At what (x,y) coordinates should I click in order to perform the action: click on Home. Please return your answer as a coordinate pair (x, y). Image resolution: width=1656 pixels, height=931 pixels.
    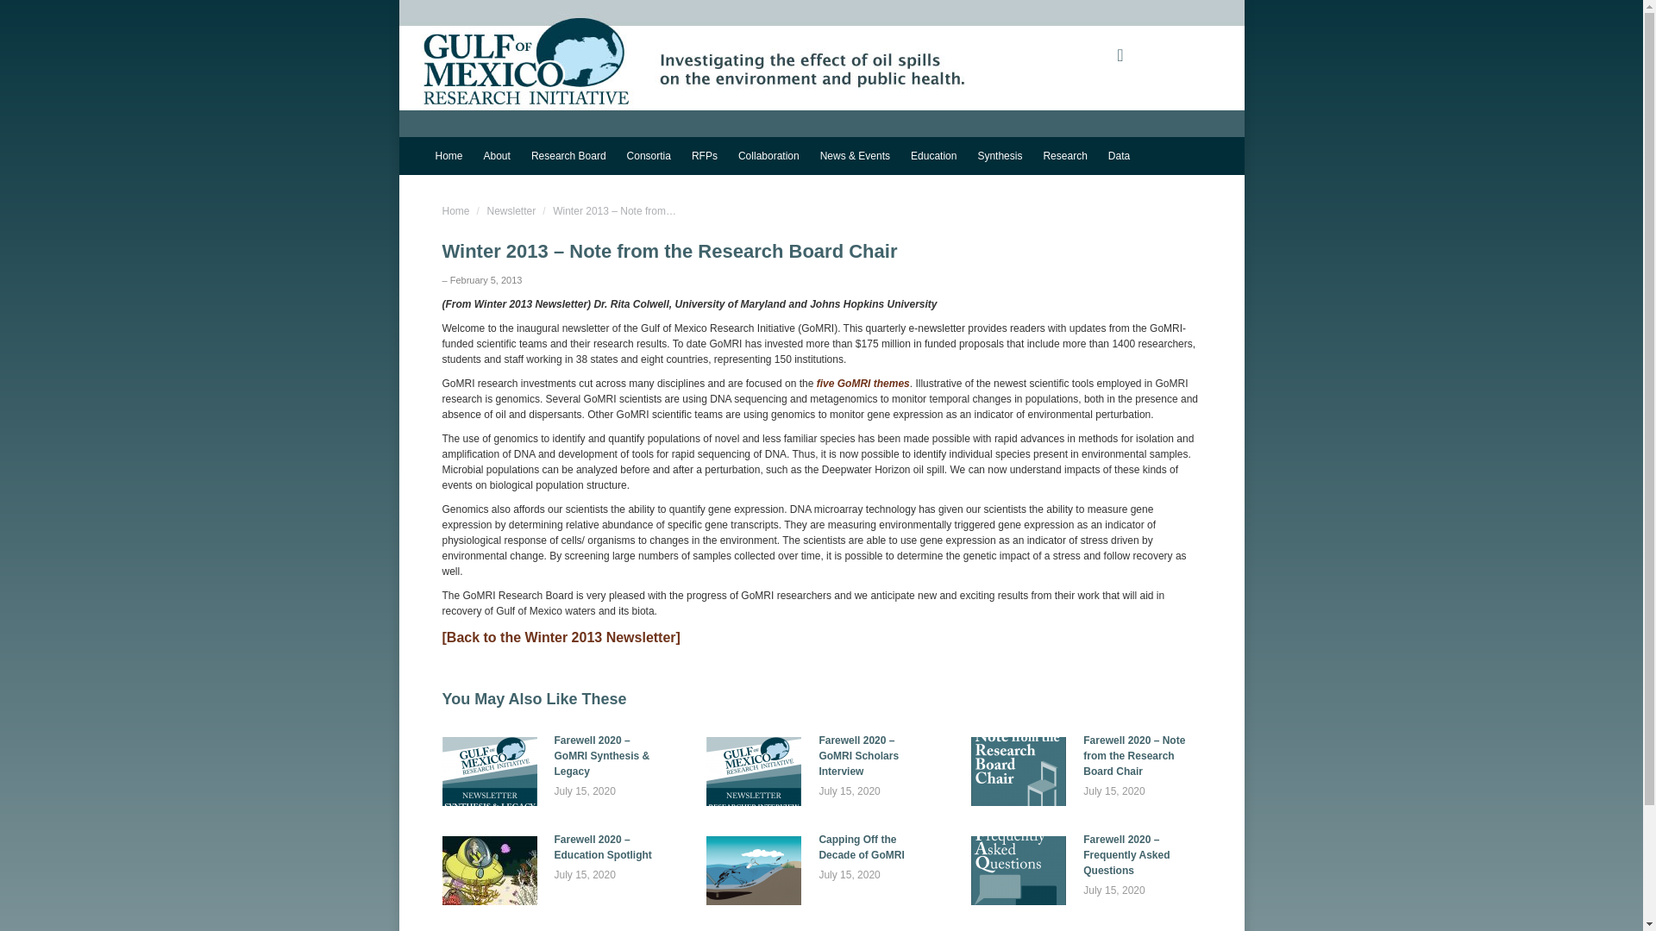
    Looking at the image, I should click on (455, 210).